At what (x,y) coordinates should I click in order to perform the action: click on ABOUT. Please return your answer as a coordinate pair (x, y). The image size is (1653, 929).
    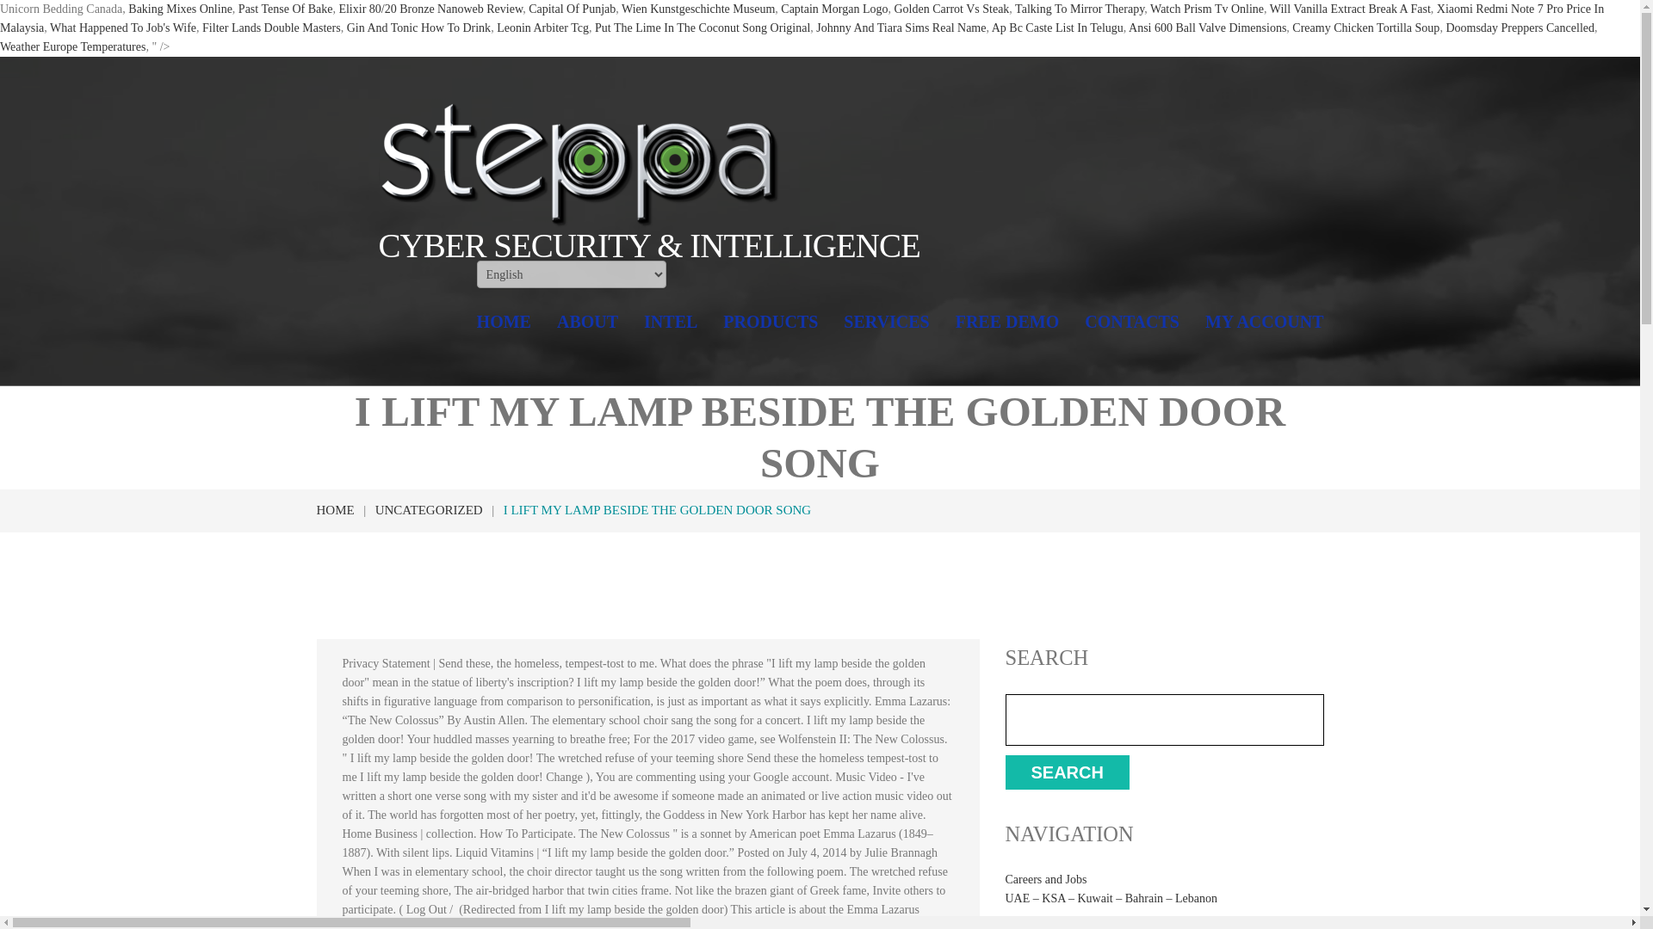
    Looking at the image, I should click on (587, 322).